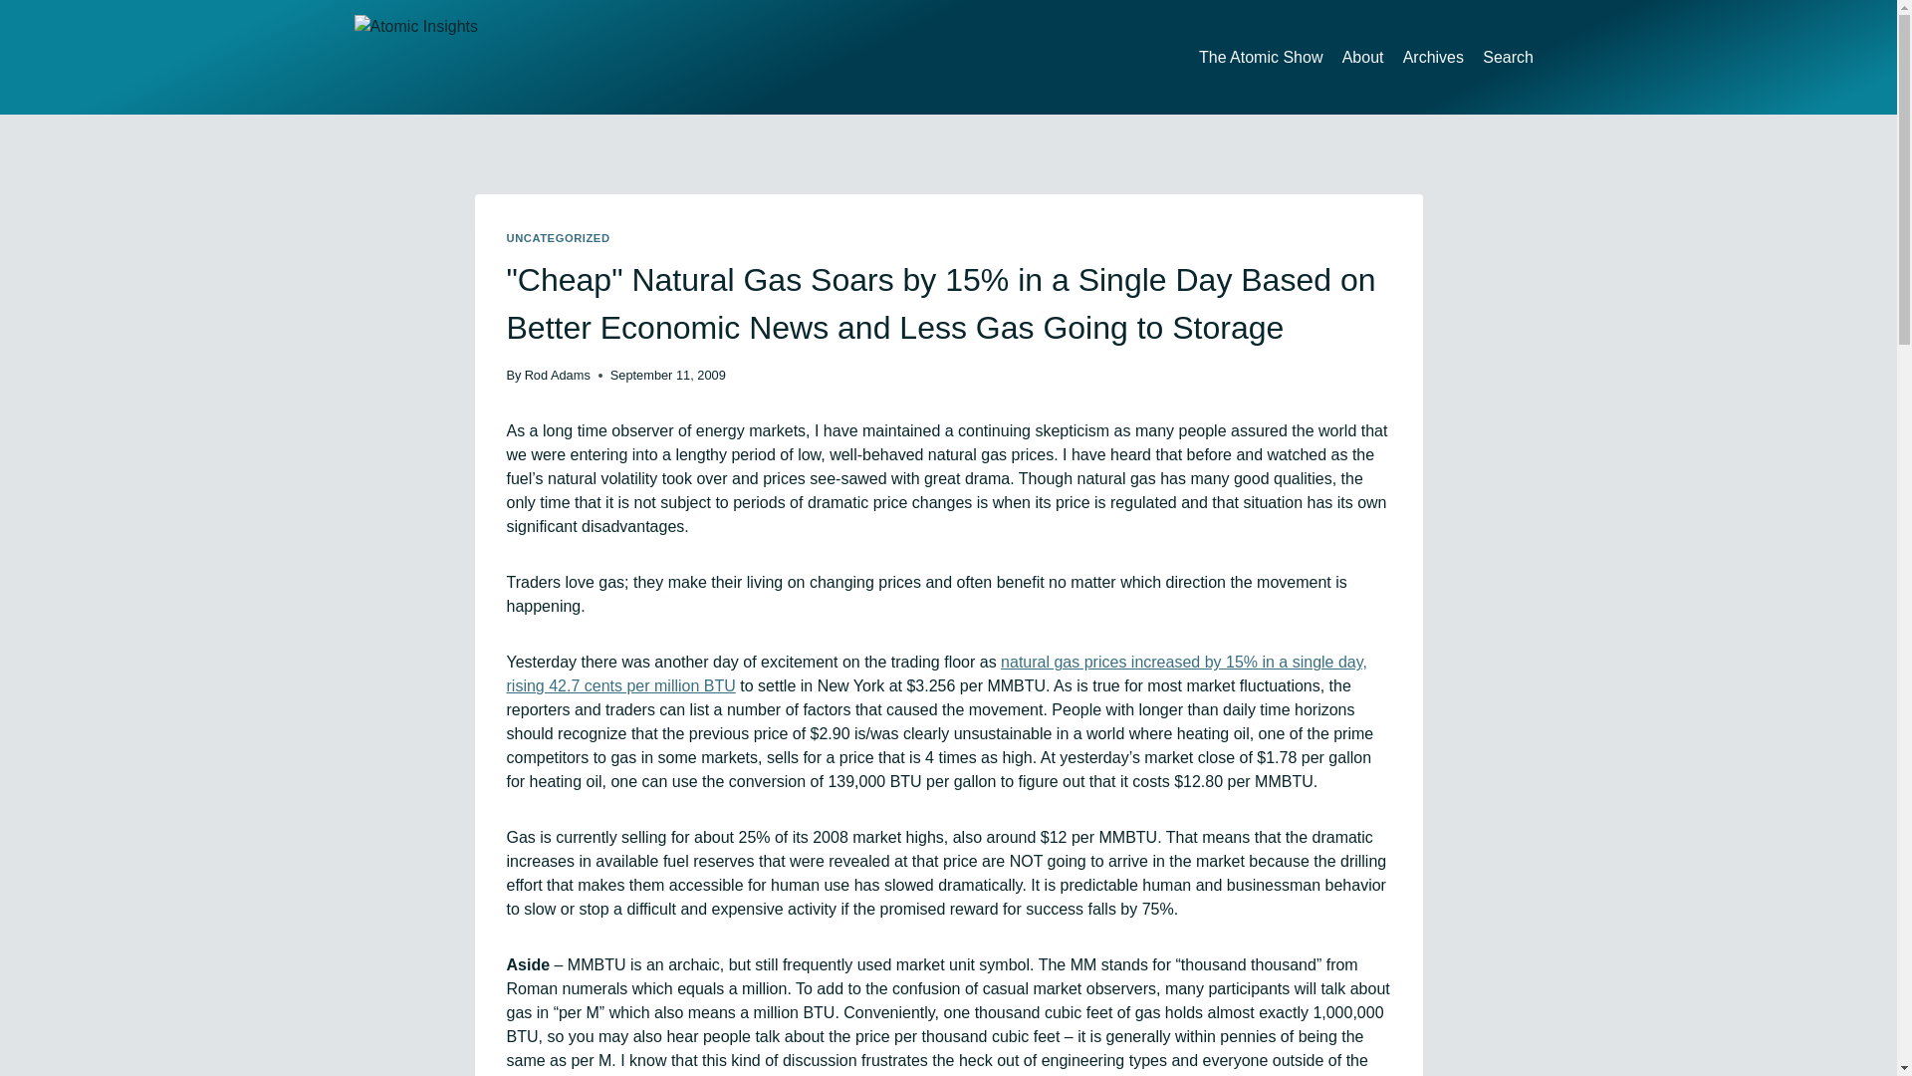 The height and width of the screenshot is (1076, 1912). Describe the element at coordinates (558, 375) in the screenshot. I see `Rod Adams` at that location.